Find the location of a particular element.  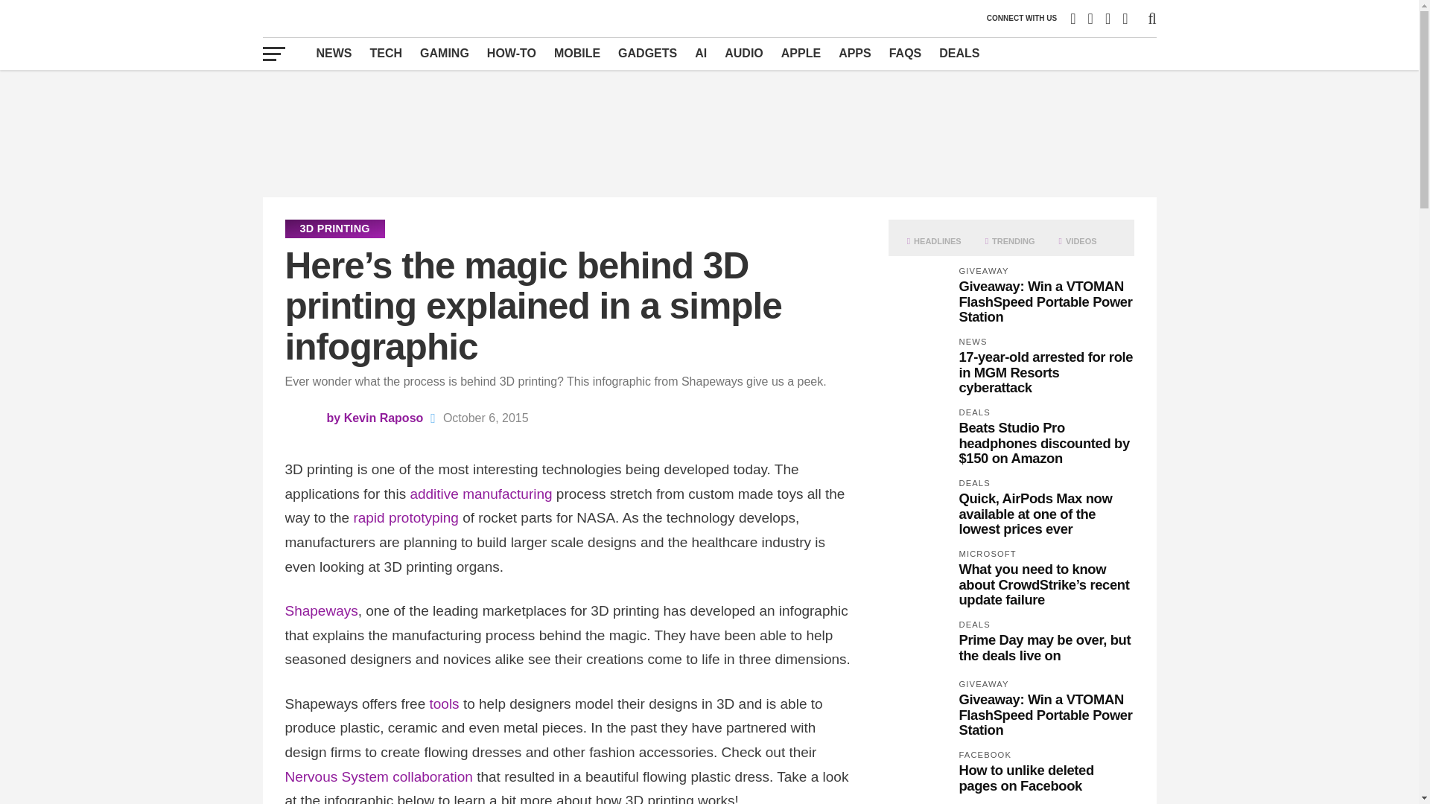

Posts by Kevin Raposo is located at coordinates (384, 418).